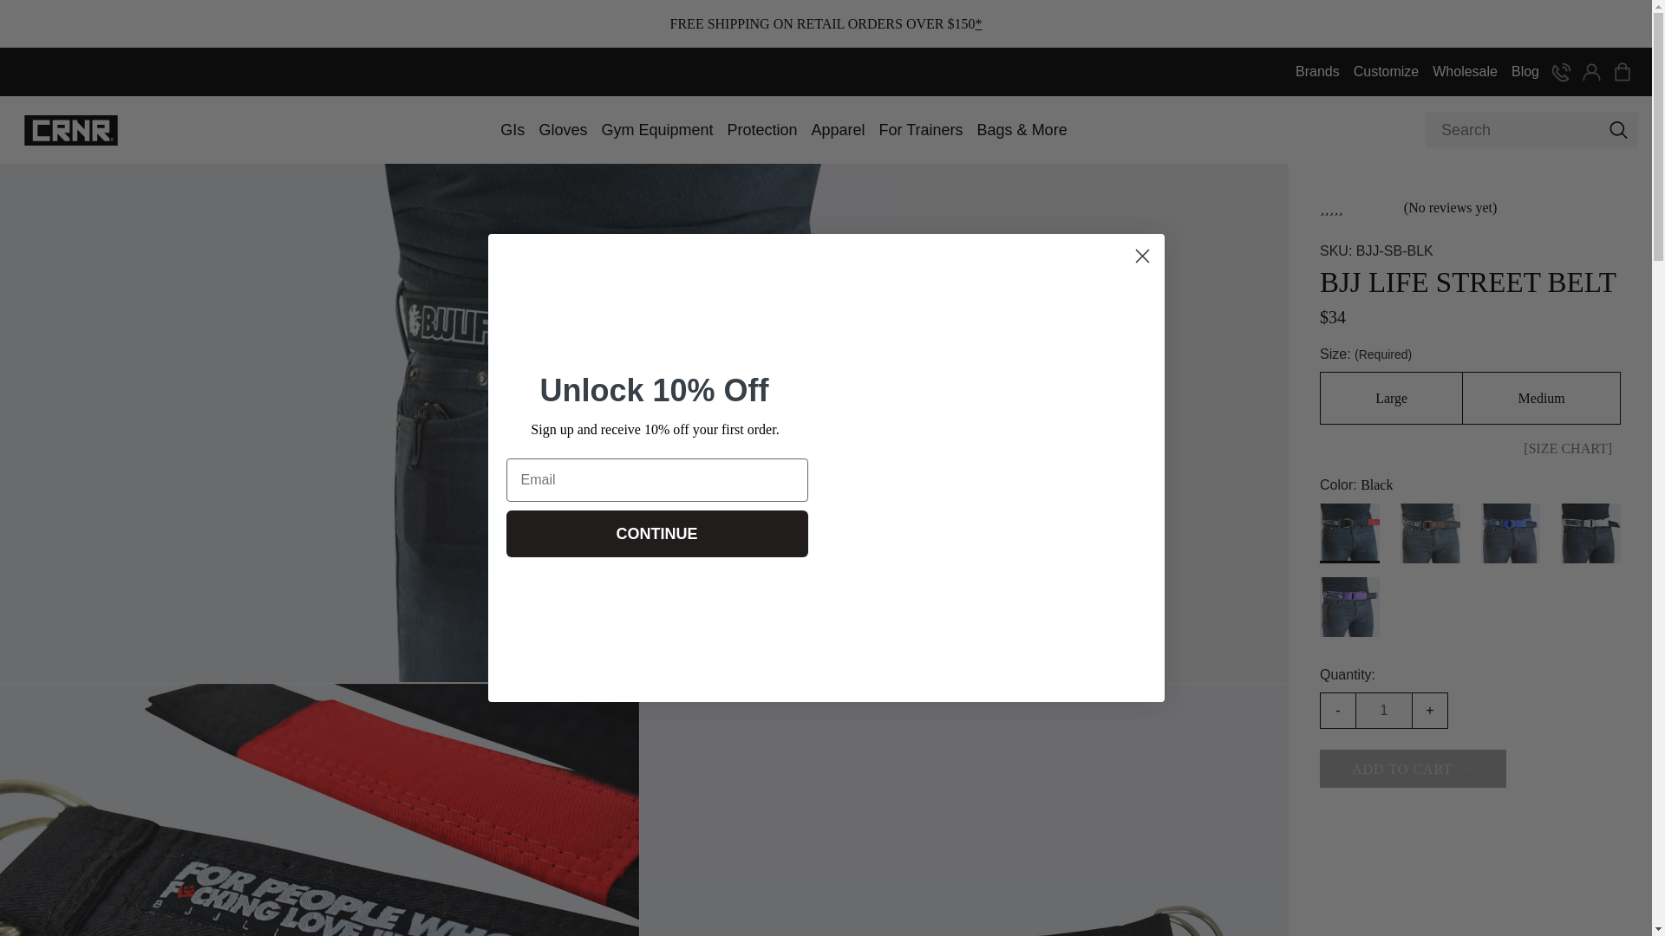  What do you see at coordinates (512, 129) in the screenshot?
I see `GIs` at bounding box center [512, 129].